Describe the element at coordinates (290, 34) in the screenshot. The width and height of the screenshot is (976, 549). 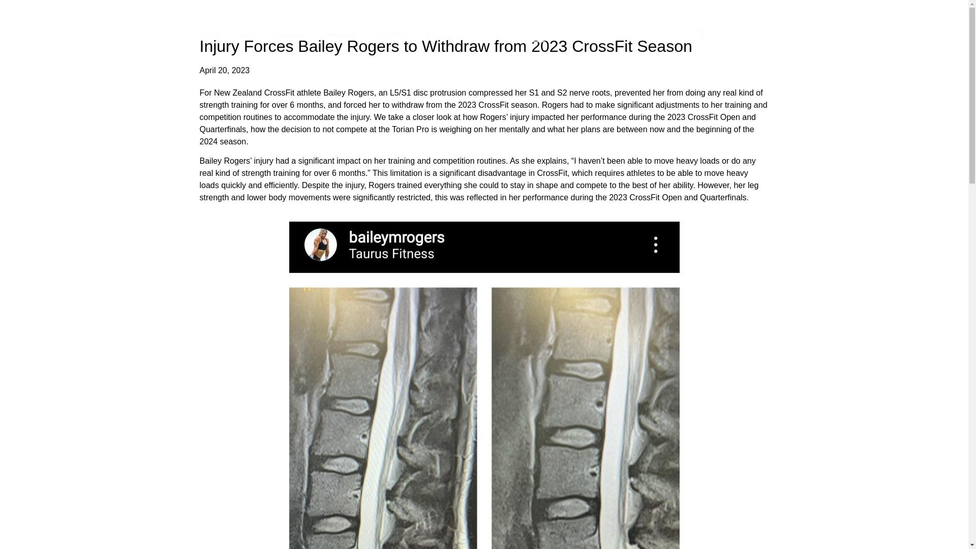
I see `Photography` at that location.